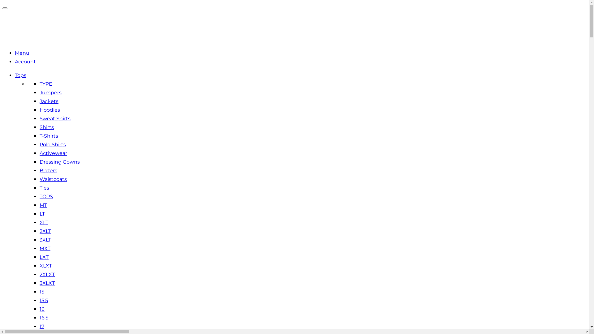 The height and width of the screenshot is (334, 594). Describe the element at coordinates (45, 188) in the screenshot. I see `Ties` at that location.